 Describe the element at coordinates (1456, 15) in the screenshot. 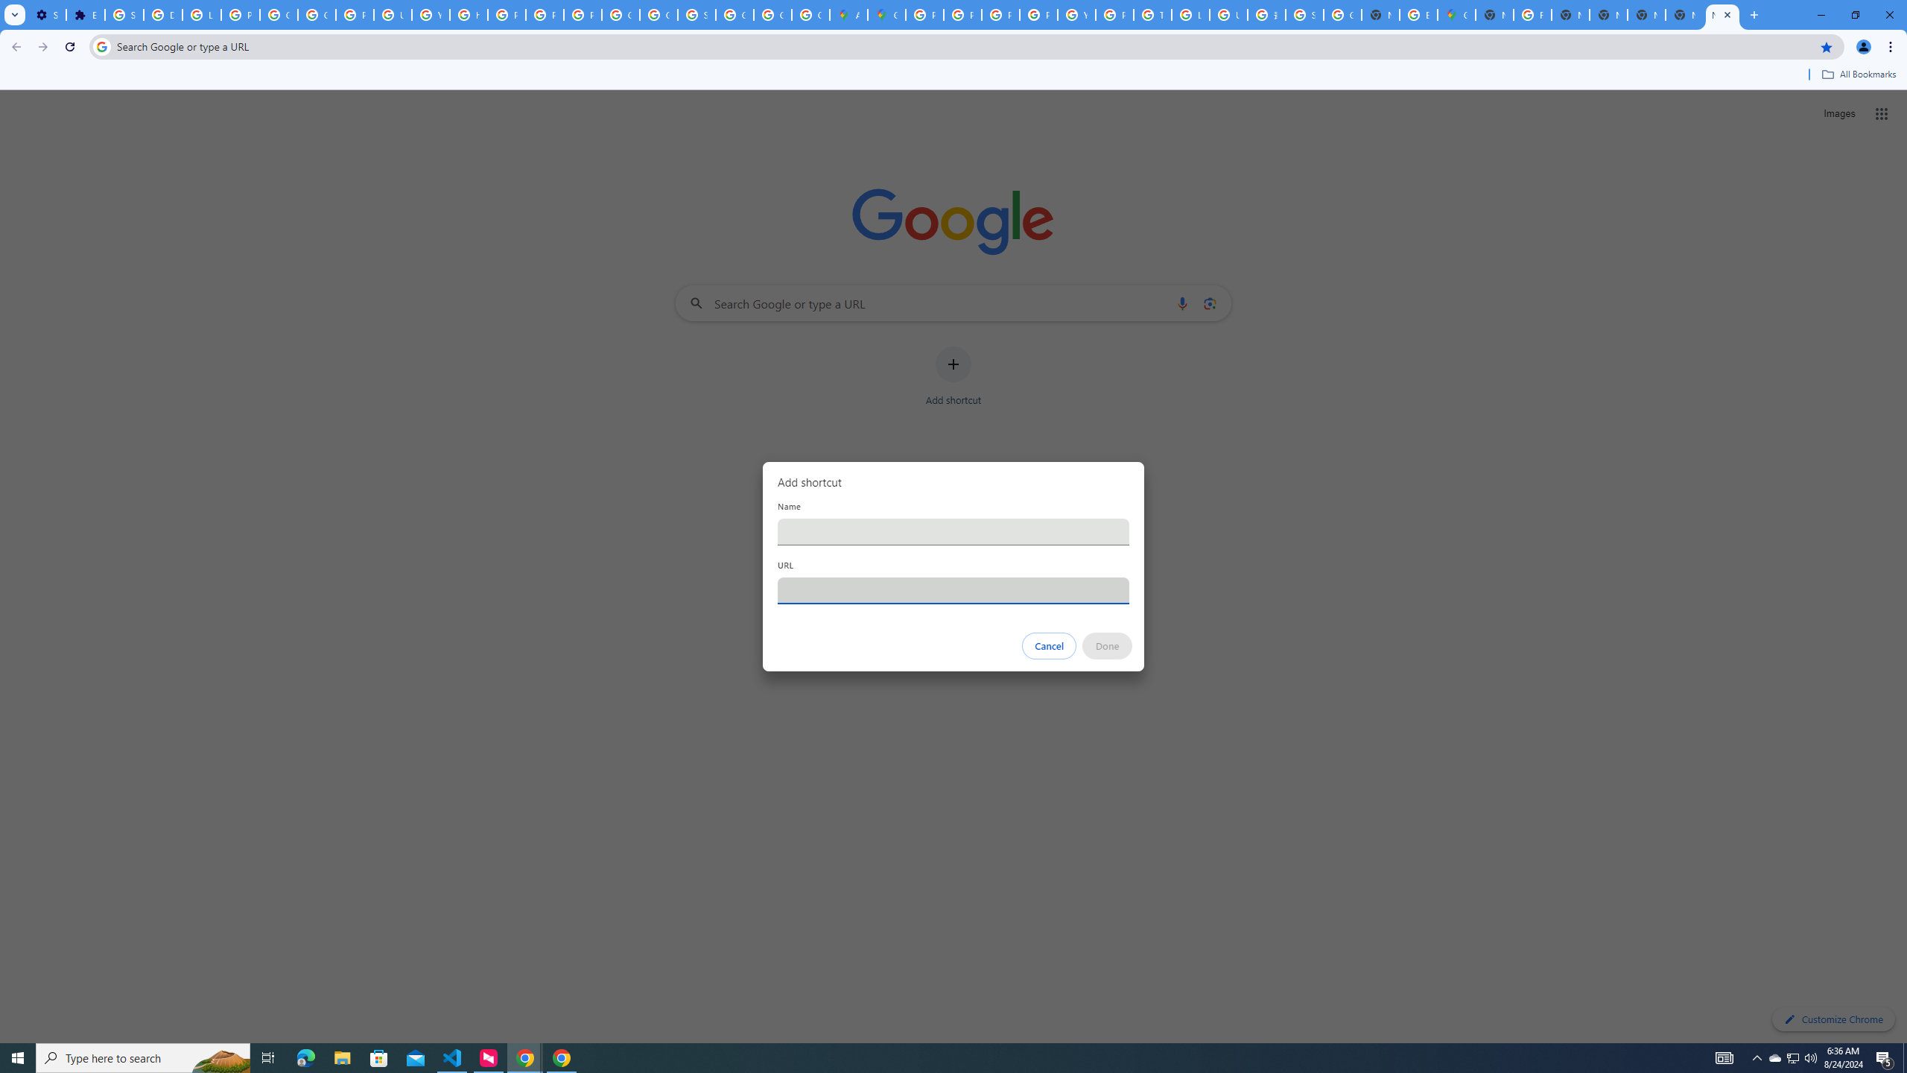

I see `Google Maps` at that location.